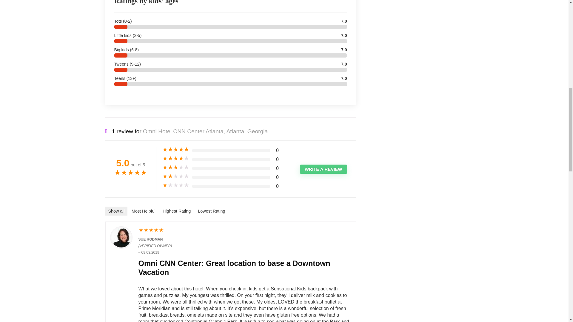 This screenshot has width=573, height=322. What do you see at coordinates (175, 177) in the screenshot?
I see `Rated 2 out of 5` at bounding box center [175, 177].